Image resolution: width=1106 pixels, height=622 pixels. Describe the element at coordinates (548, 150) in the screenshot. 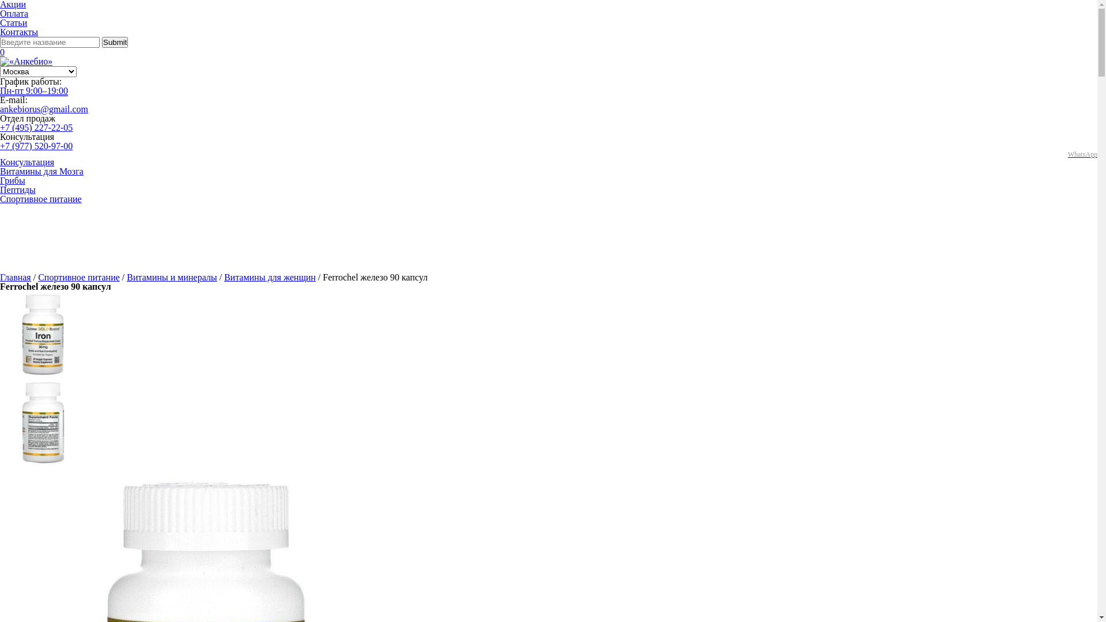

I see `+7 (977) 520-97-00
WhatsApp` at that location.